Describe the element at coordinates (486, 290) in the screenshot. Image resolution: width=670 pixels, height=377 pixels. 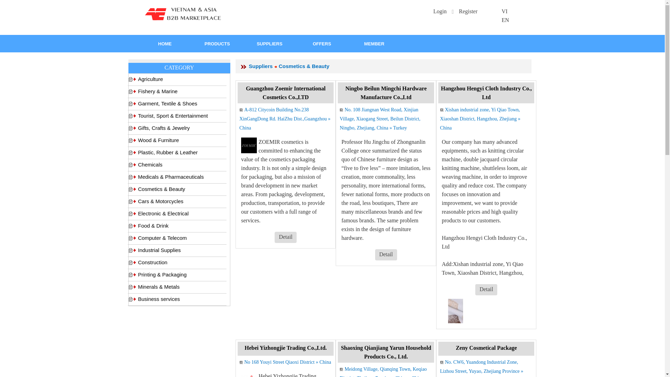
I see `Detail` at that location.